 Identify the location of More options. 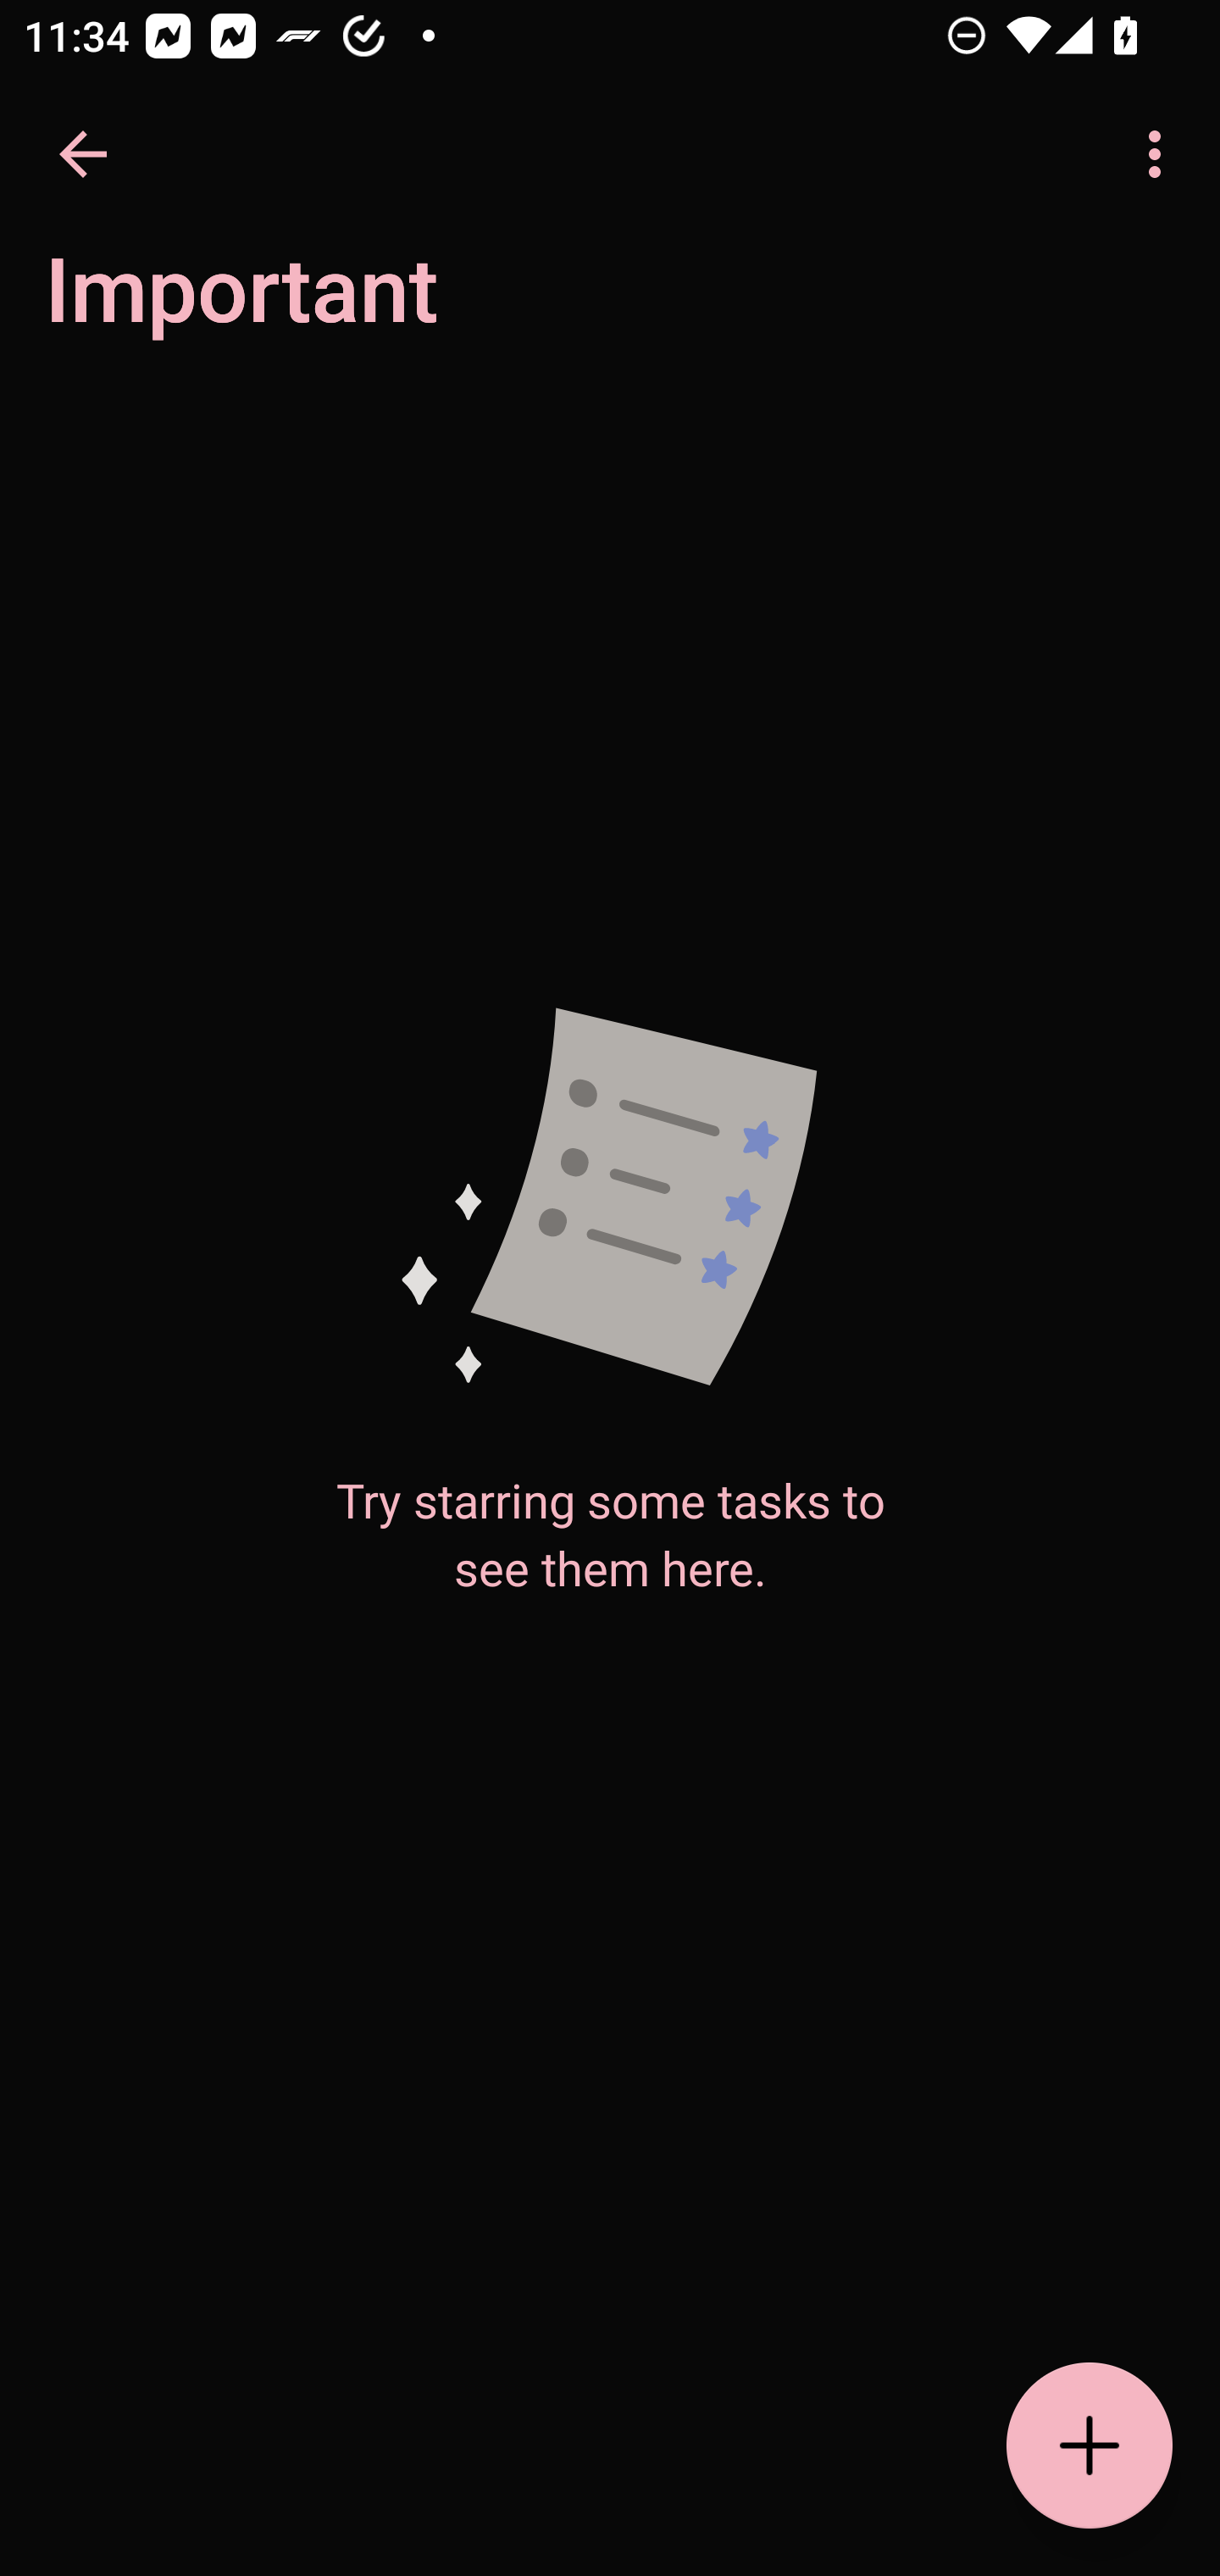
(1161, 154).